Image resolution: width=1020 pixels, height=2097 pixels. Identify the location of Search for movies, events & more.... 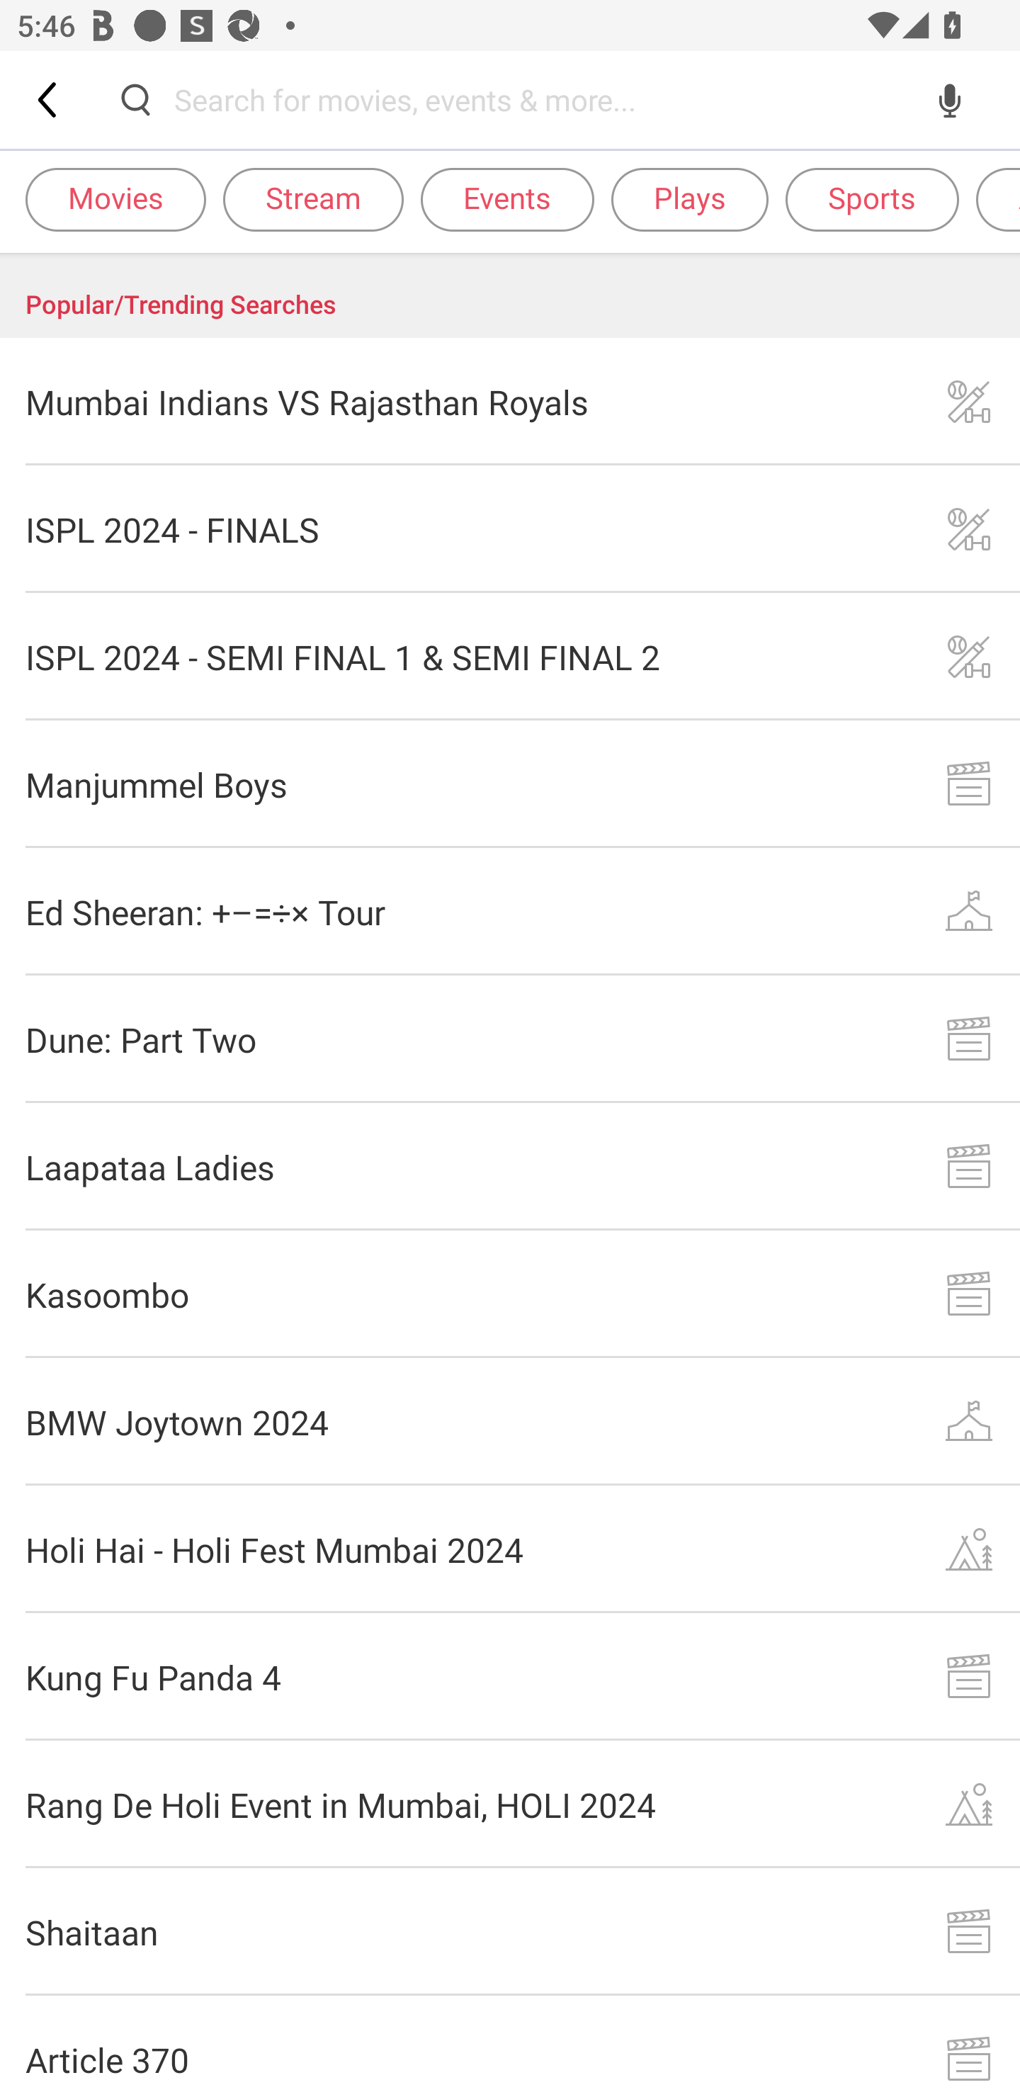
(543, 99).